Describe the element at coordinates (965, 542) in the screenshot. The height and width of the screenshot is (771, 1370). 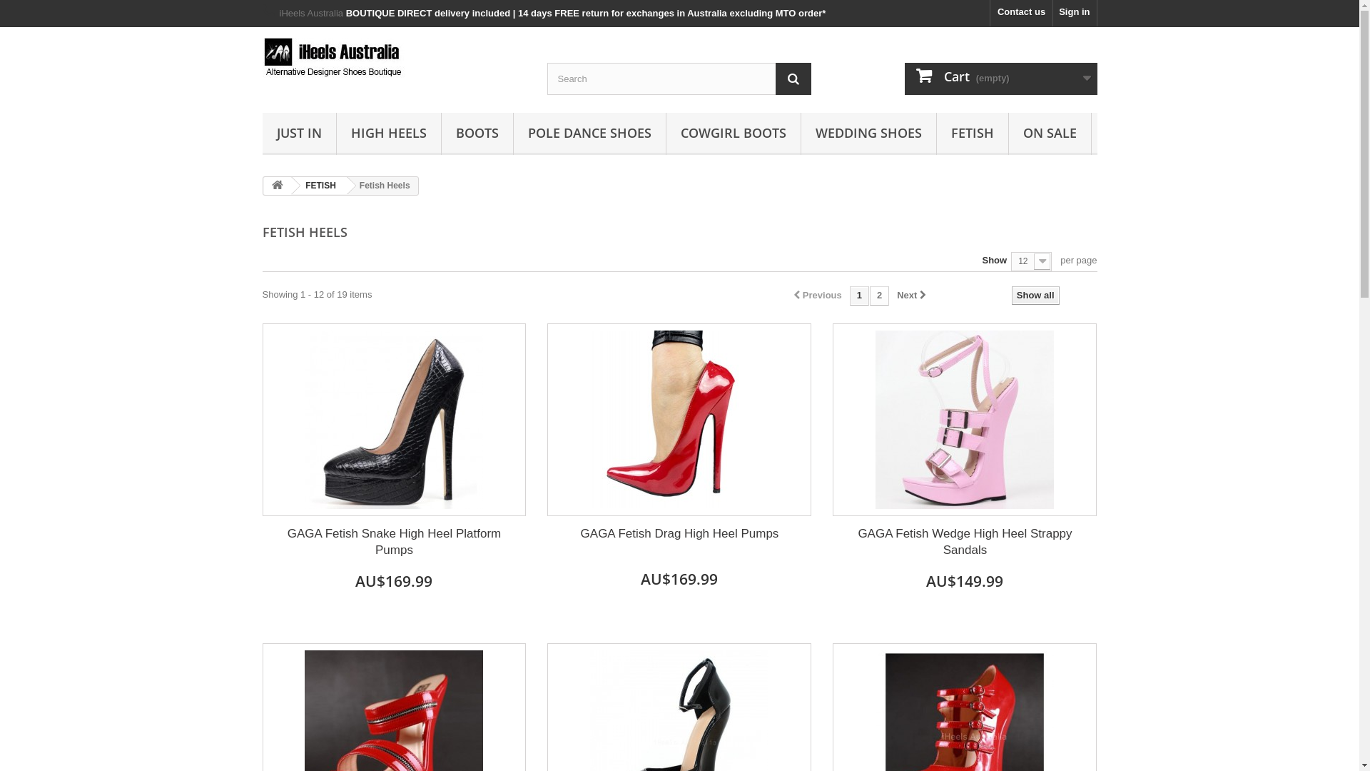
I see `GAGA Fetish Wedge High Heel Strappy Sandals` at that location.